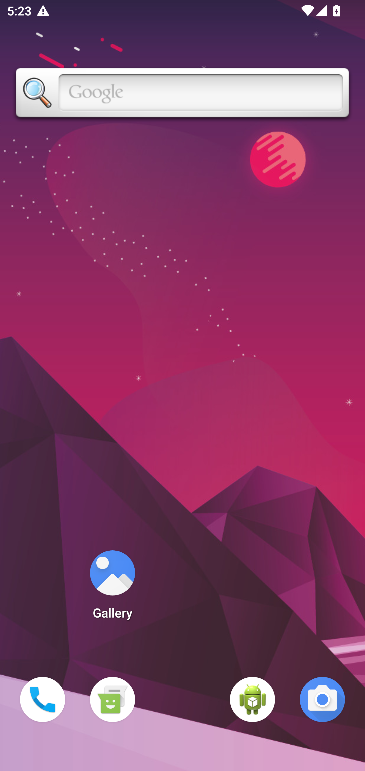  Describe the element at coordinates (252, 699) in the screenshot. I see `WebView Browser Tester` at that location.